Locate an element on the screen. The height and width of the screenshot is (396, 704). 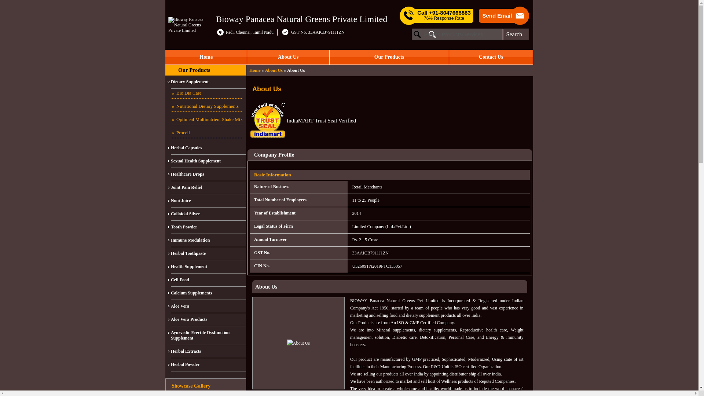
Home is located at coordinates (254, 70).